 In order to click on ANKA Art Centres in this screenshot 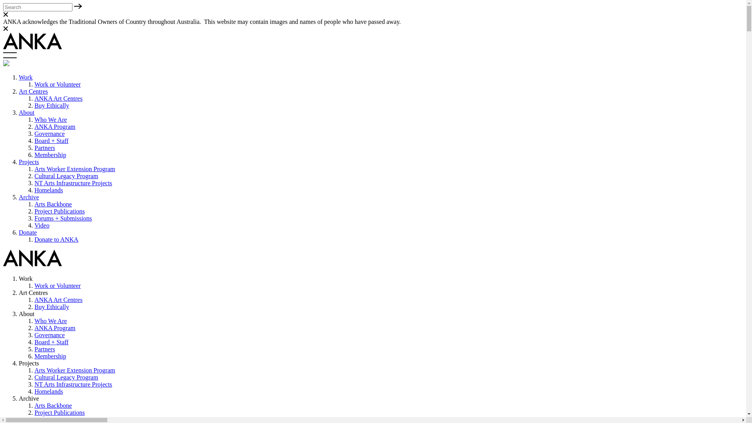, I will do `click(59, 300)`.